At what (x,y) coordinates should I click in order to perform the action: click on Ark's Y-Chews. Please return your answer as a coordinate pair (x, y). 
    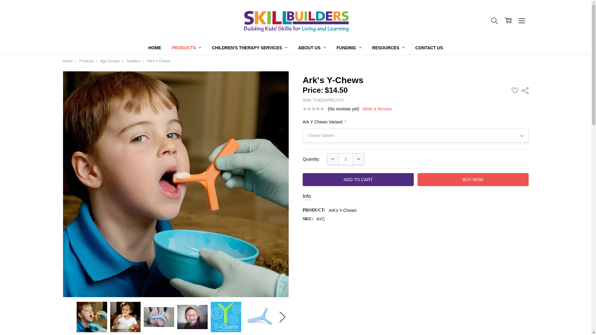
    Looking at the image, I should click on (192, 316).